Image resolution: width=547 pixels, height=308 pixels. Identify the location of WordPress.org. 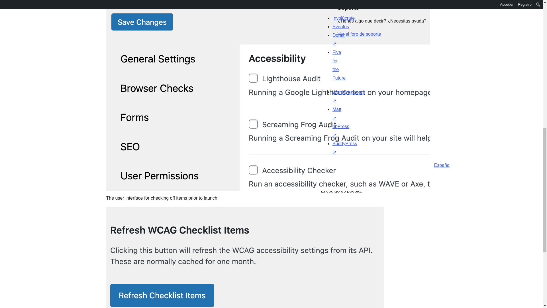
(324, 164).